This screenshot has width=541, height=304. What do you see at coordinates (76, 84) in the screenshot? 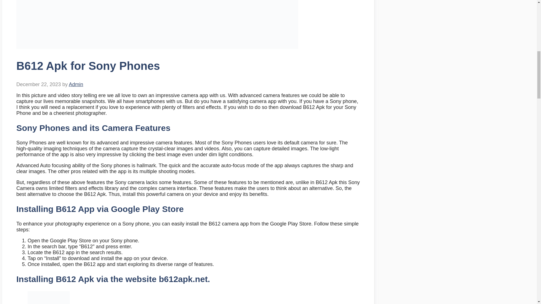
I see `Admin` at bounding box center [76, 84].